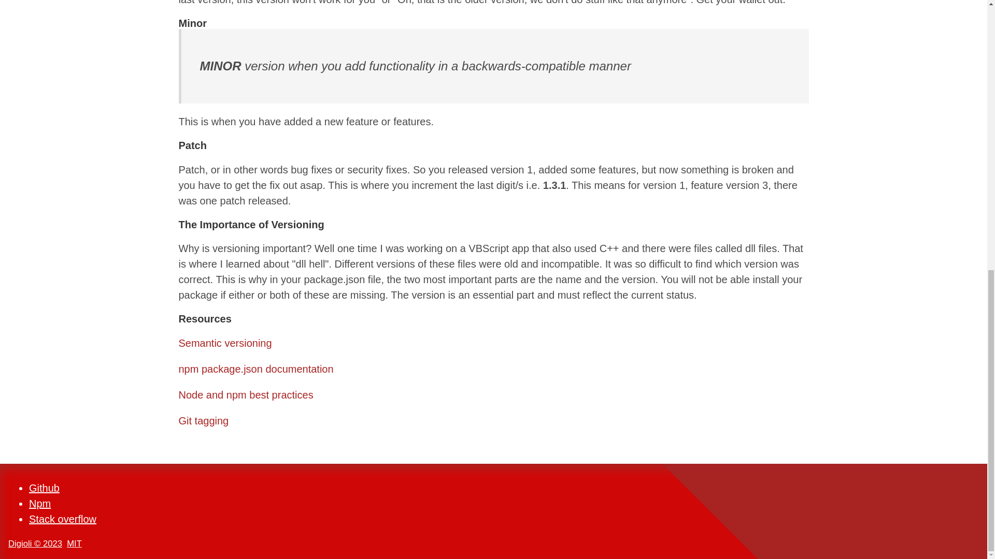 The height and width of the screenshot is (559, 995). What do you see at coordinates (246, 394) in the screenshot?
I see `Node and npm best practices` at bounding box center [246, 394].